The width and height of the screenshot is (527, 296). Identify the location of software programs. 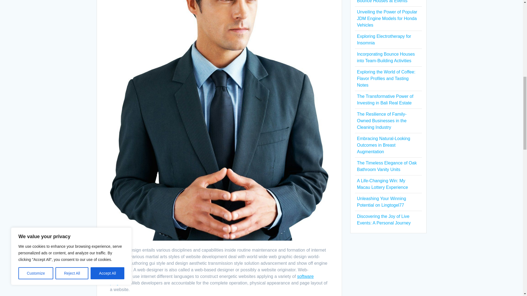
(211, 280).